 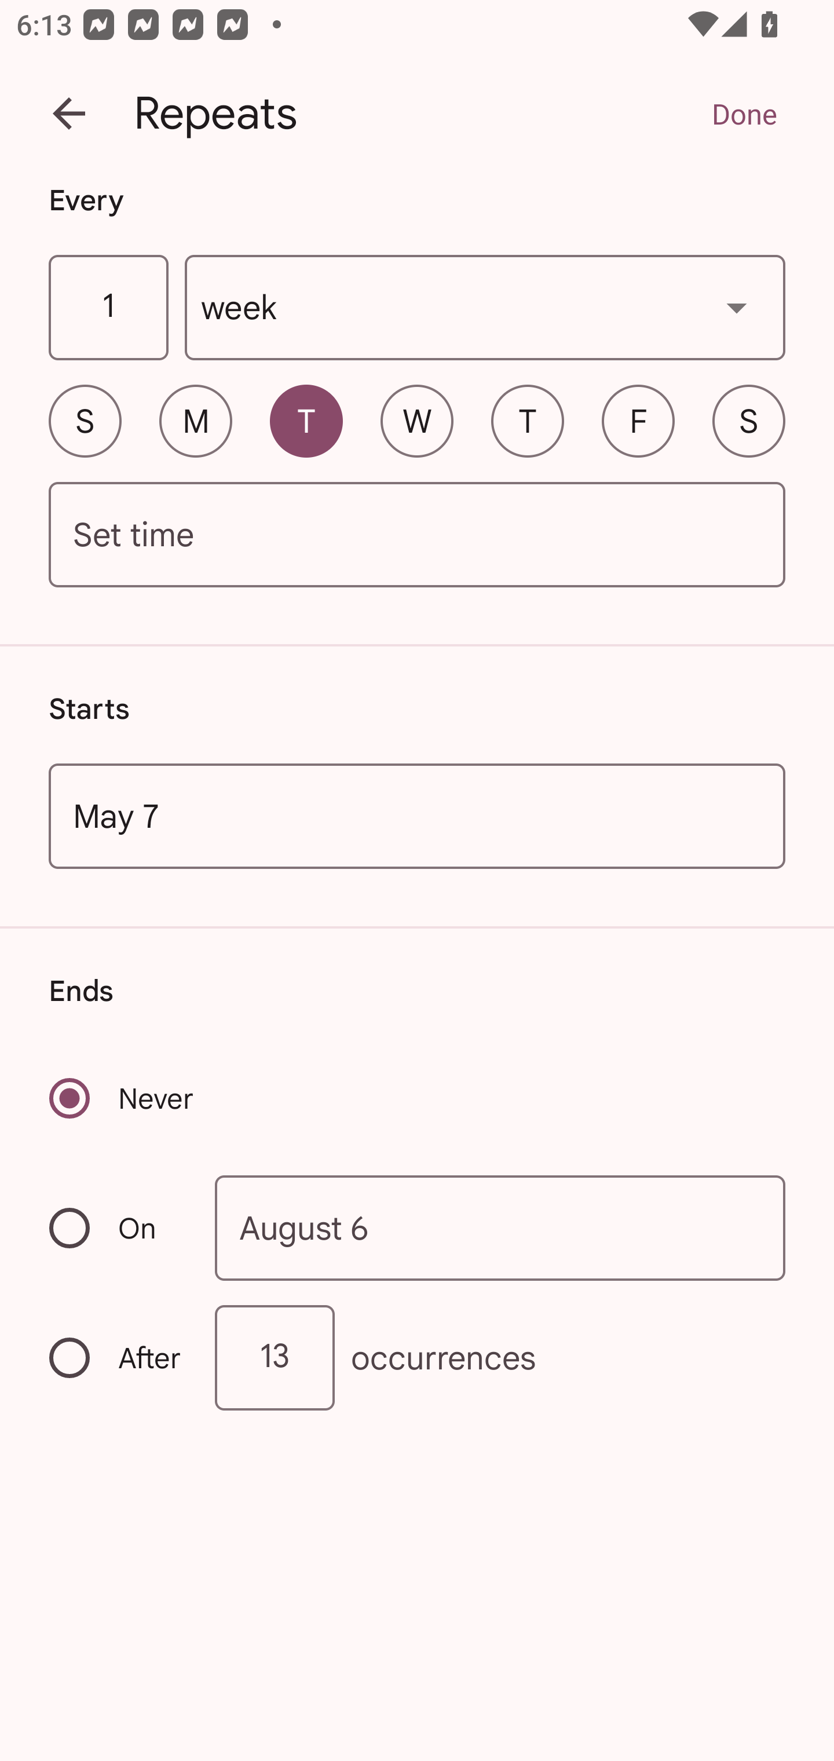 What do you see at coordinates (417, 421) in the screenshot?
I see `W Wednesday` at bounding box center [417, 421].